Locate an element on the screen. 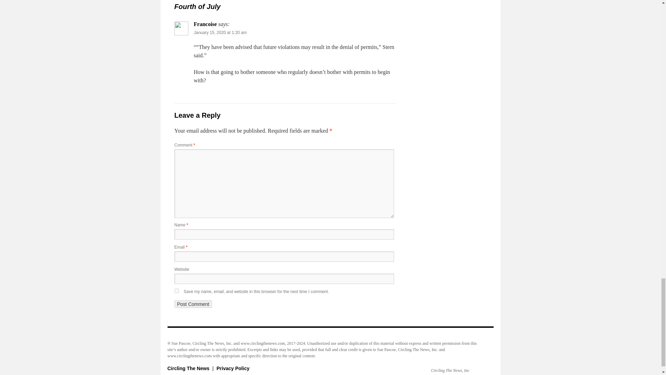  Post Comment is located at coordinates (193, 304).